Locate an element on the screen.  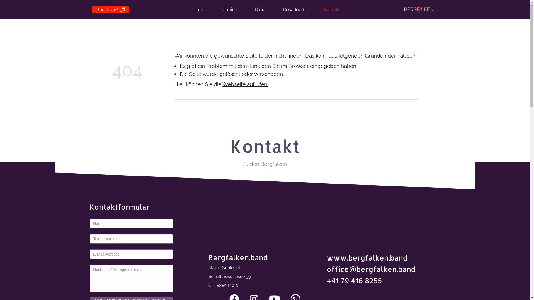
Kontakt is located at coordinates (332, 10).